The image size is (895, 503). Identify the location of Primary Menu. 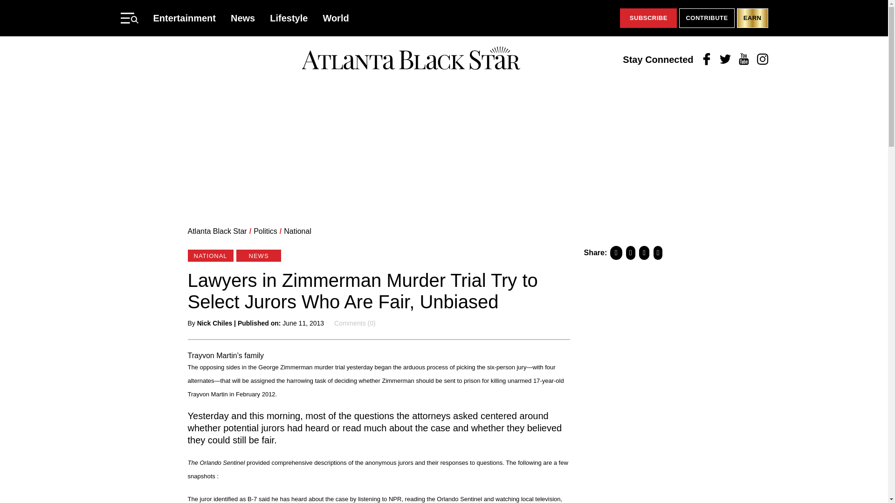
(129, 18).